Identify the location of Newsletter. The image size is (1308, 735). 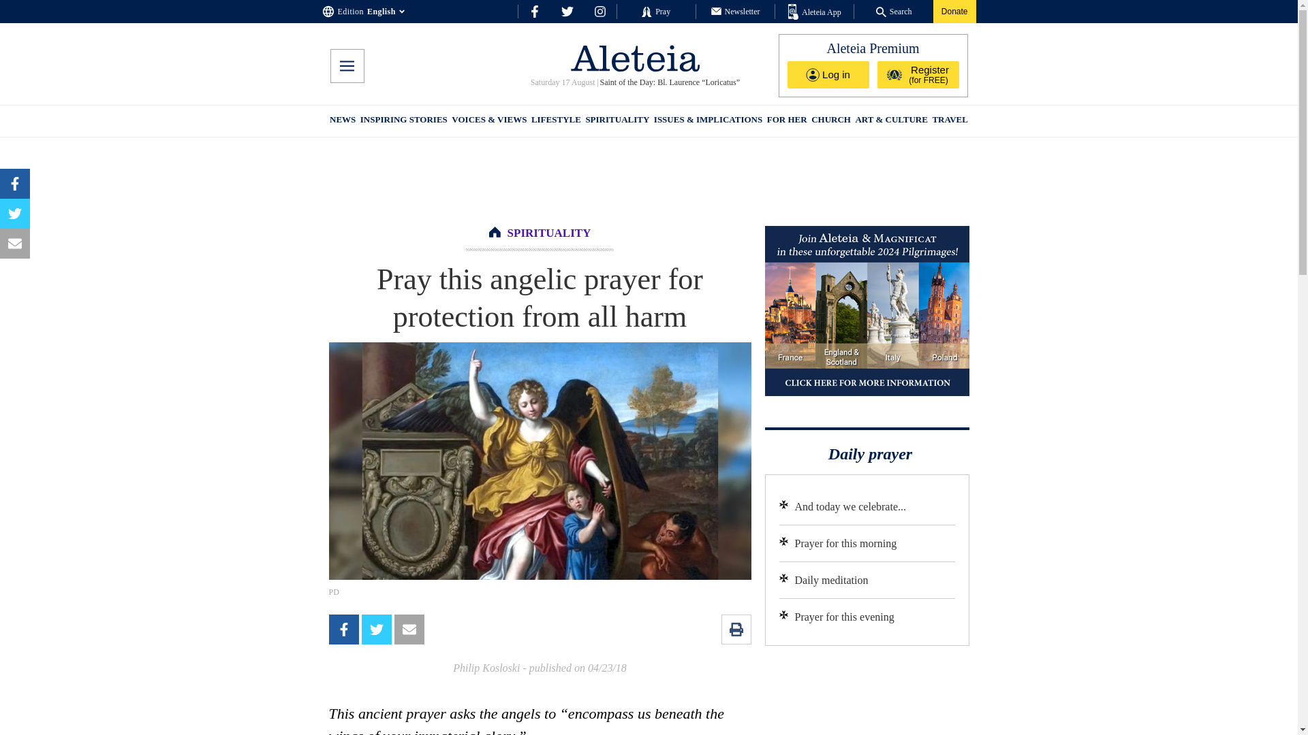
(736, 11).